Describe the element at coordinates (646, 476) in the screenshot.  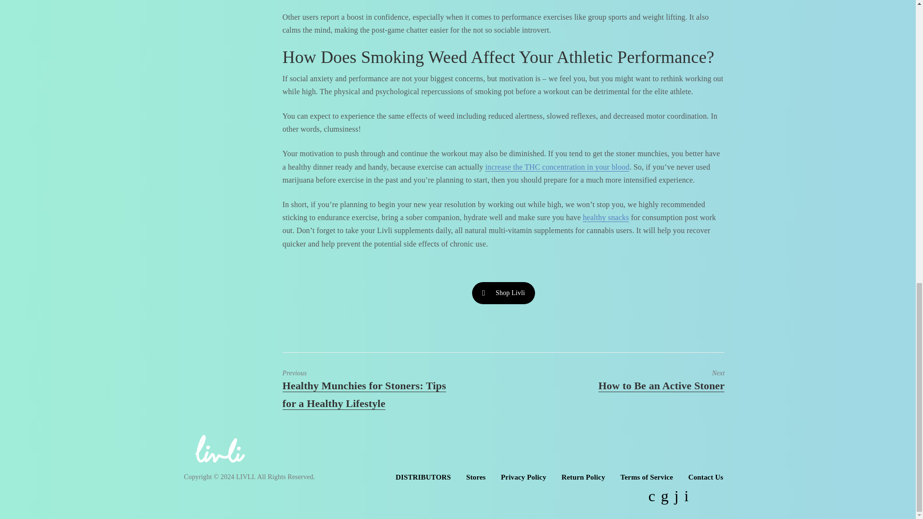
I see `Terms of Service` at that location.